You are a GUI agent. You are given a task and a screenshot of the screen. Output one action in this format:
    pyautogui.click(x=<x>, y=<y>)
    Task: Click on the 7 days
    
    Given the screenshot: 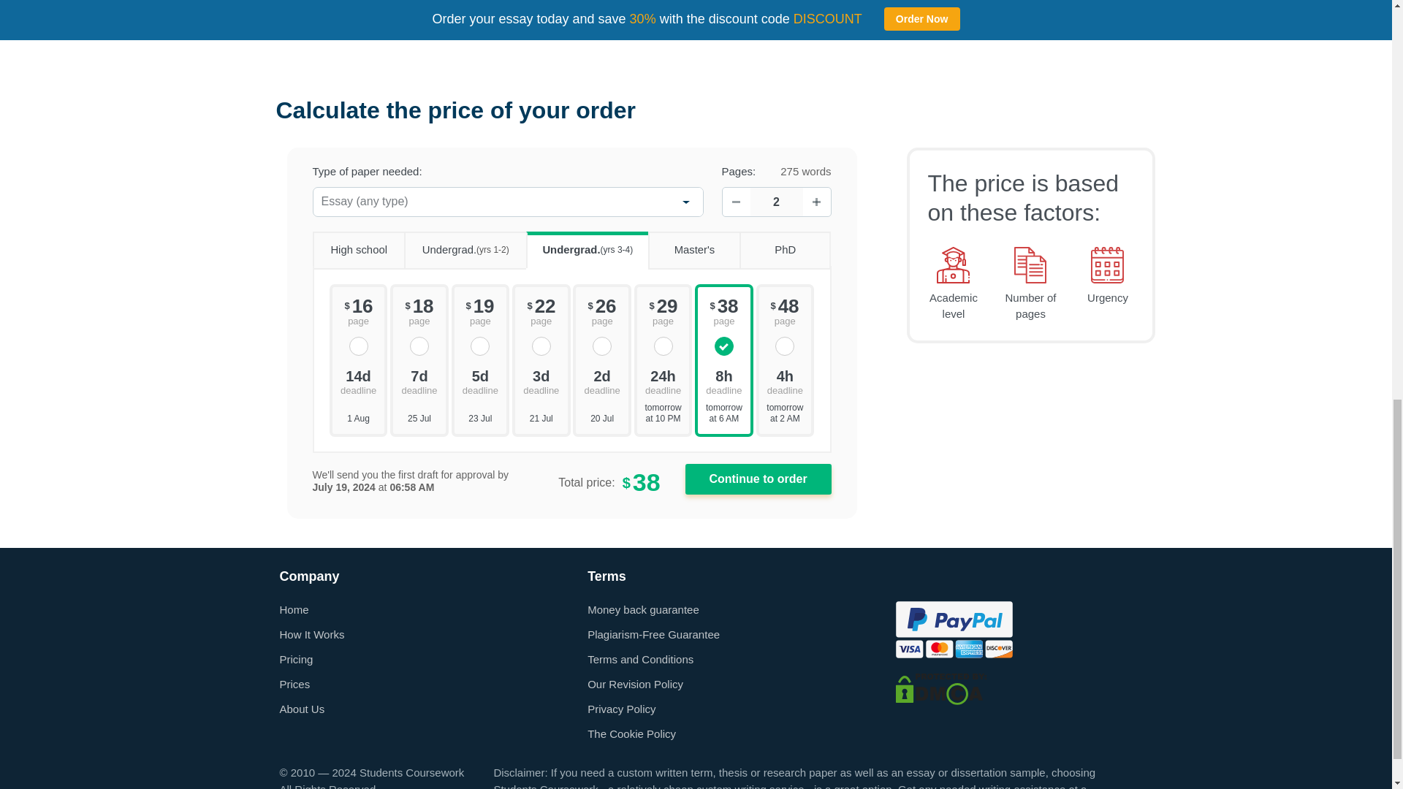 What is the action you would take?
    pyautogui.click(x=419, y=381)
    